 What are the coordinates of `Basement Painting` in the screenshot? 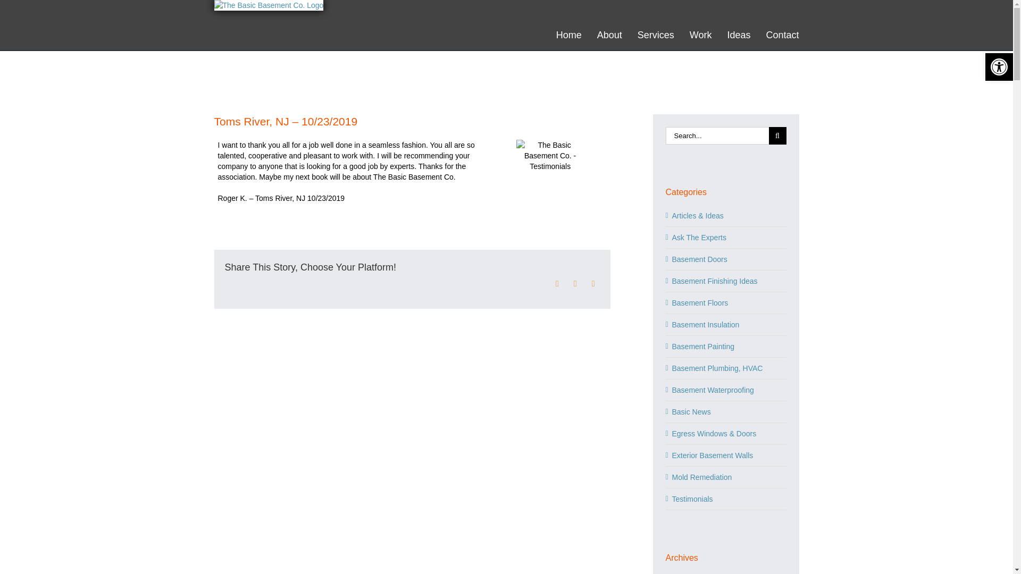 It's located at (726, 347).